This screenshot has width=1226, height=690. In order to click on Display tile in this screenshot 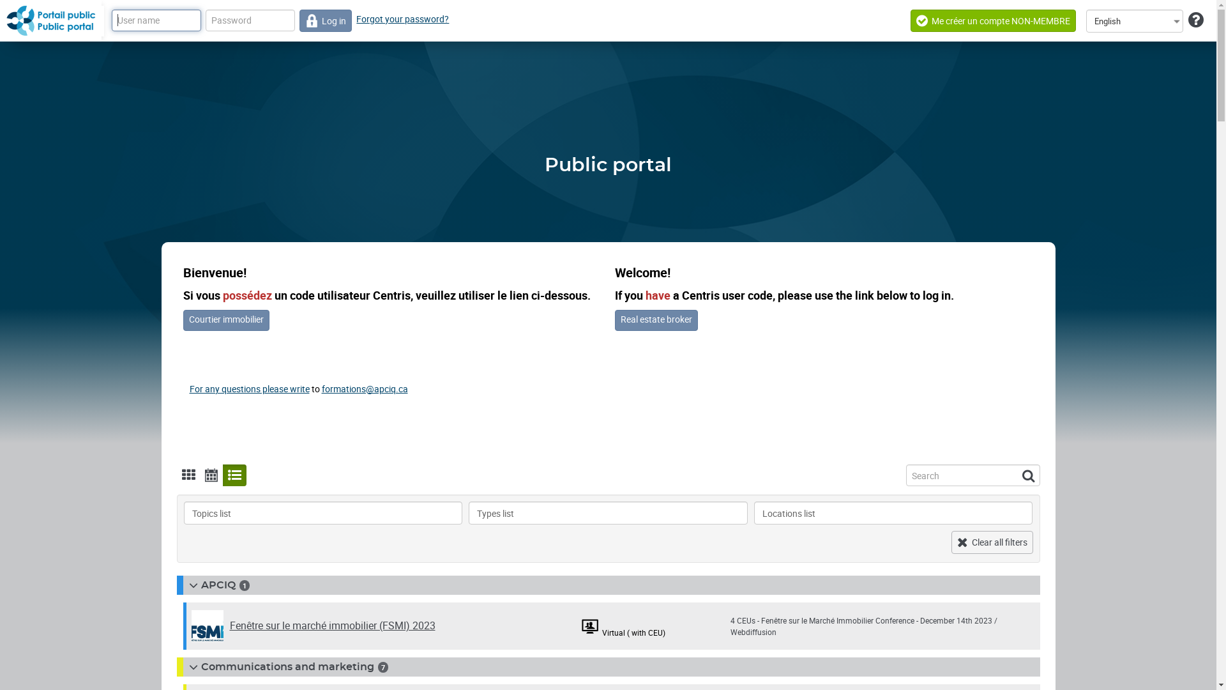, I will do `click(180, 471)`.